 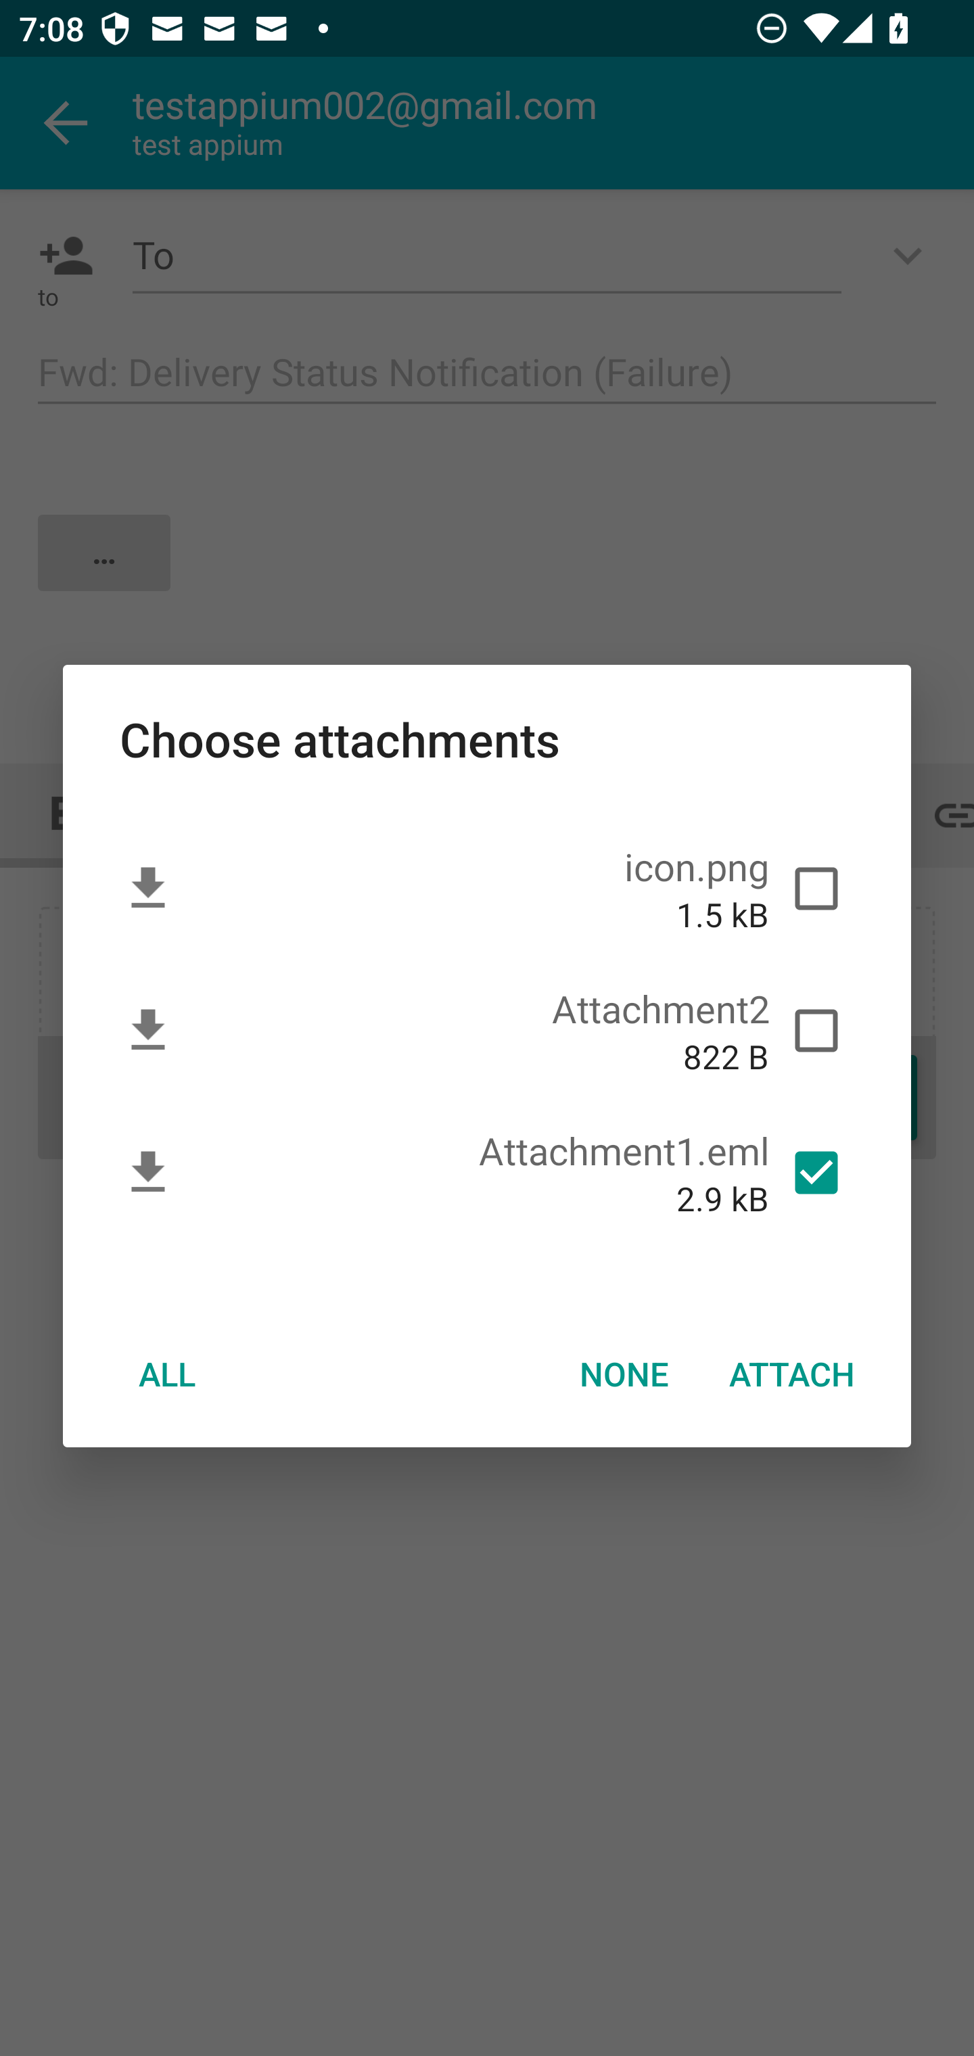 What do you see at coordinates (791, 1373) in the screenshot?
I see `ATTACH` at bounding box center [791, 1373].